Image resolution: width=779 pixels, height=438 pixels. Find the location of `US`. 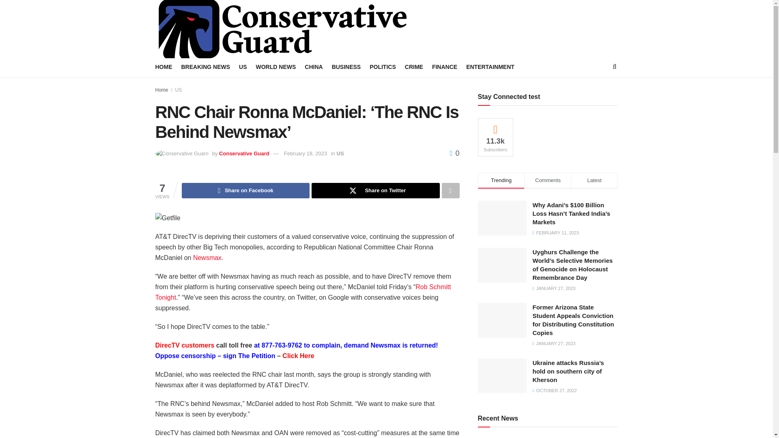

US is located at coordinates (179, 90).